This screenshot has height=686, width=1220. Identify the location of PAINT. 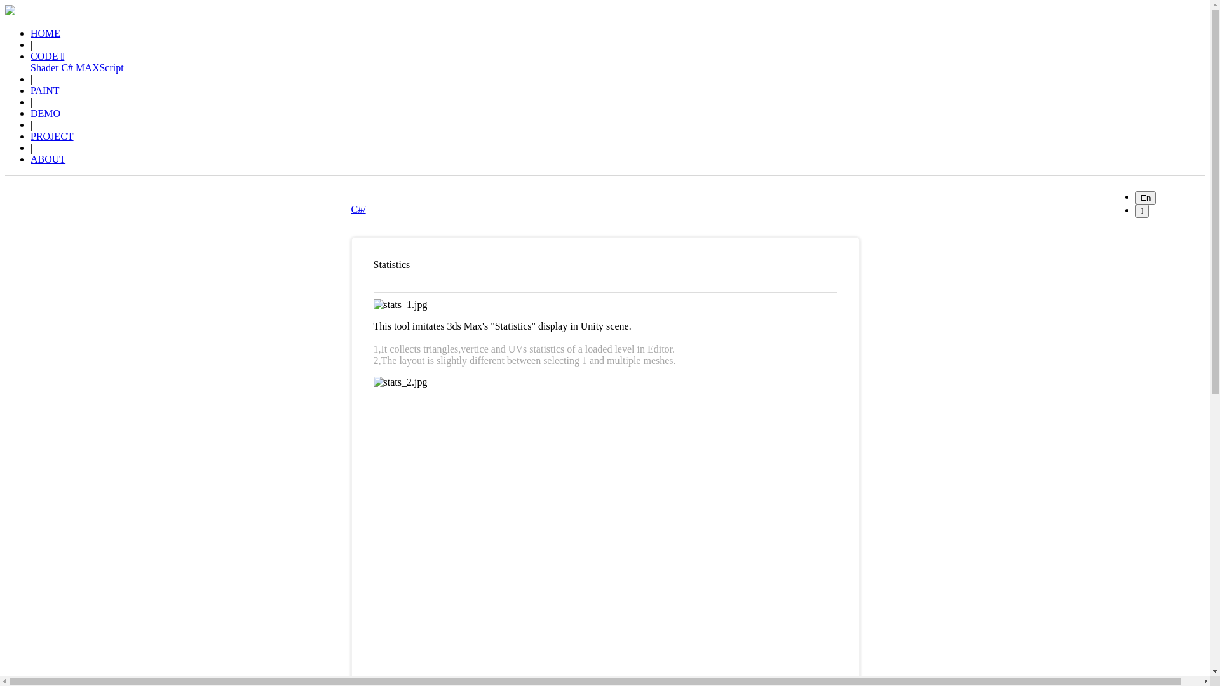
(45, 90).